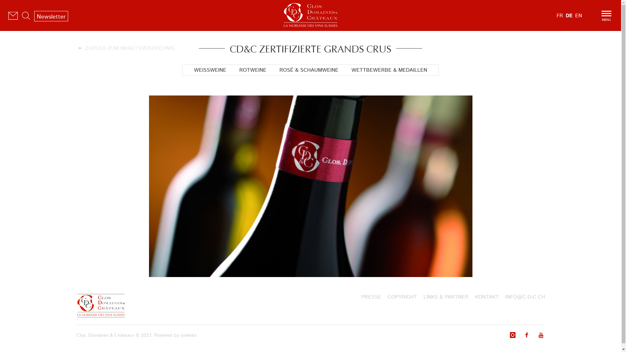  I want to click on INFO@C-D-C.CH, so click(525, 297).